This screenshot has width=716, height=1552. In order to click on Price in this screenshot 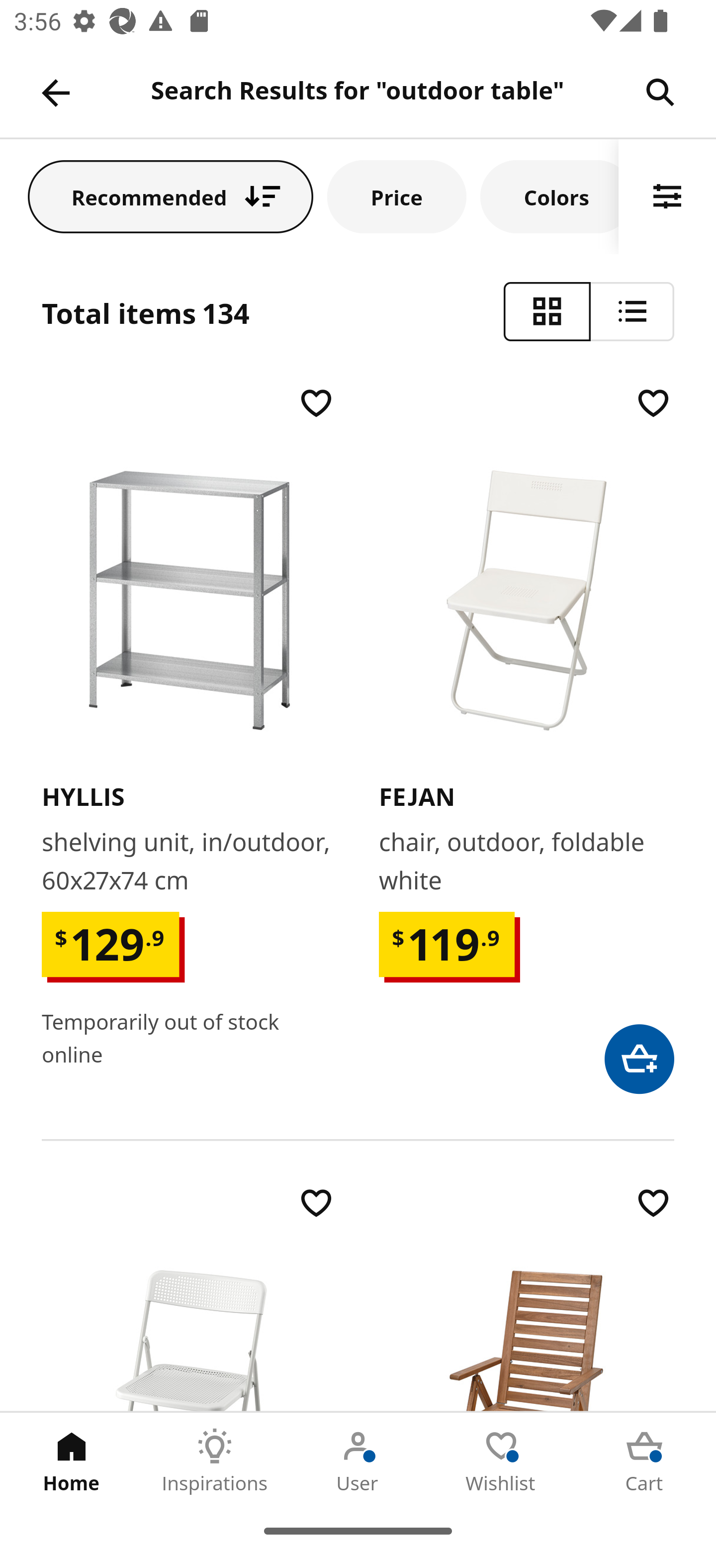, I will do `click(397, 196)`.